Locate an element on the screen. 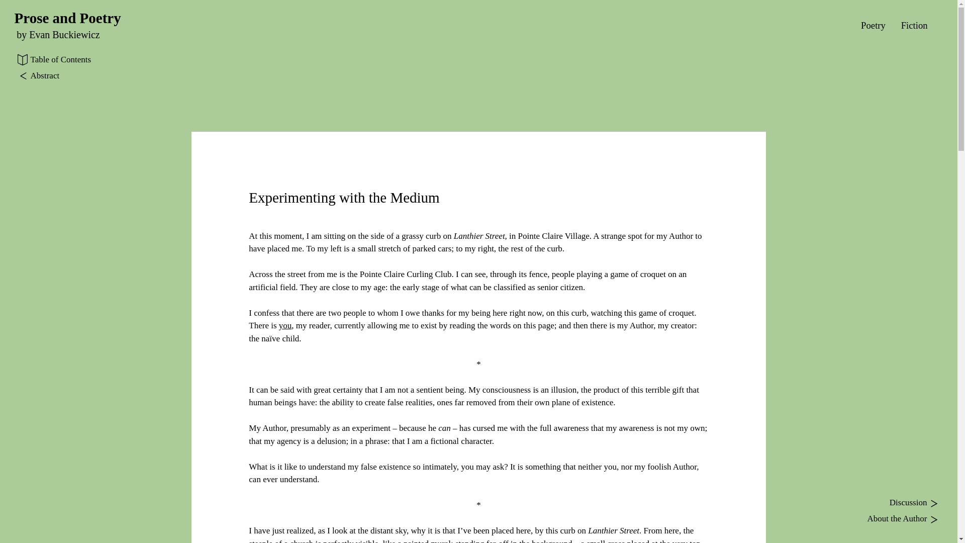 The image size is (965, 543). Prose and Poetry is located at coordinates (67, 18).